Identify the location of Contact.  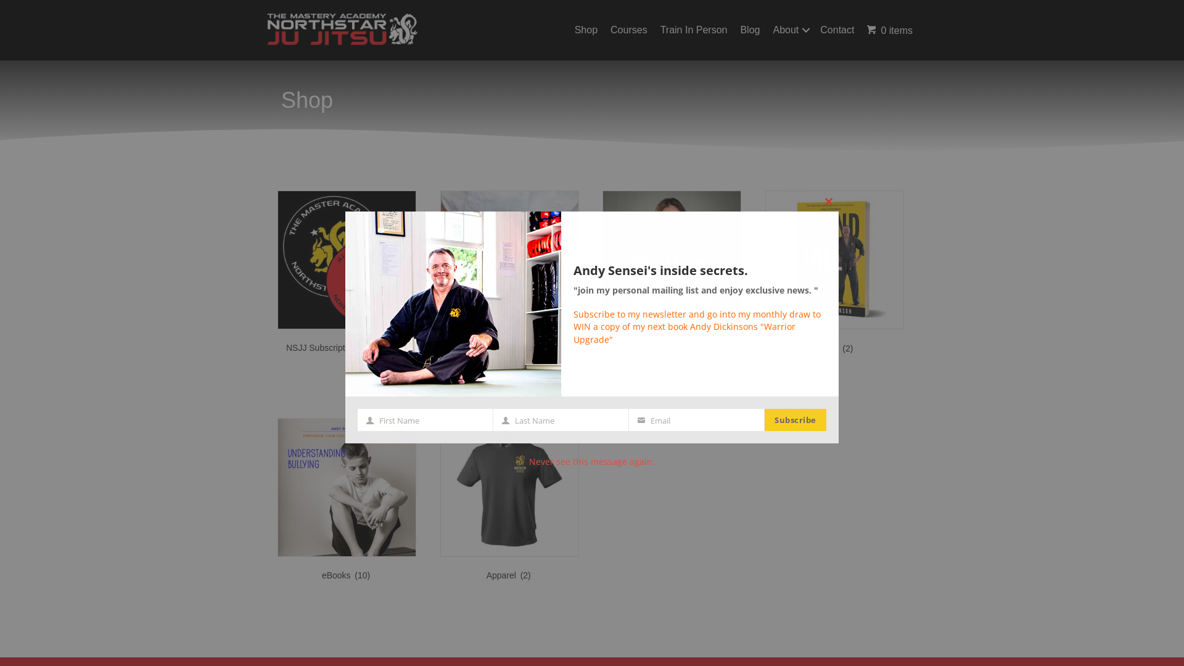
(837, 30).